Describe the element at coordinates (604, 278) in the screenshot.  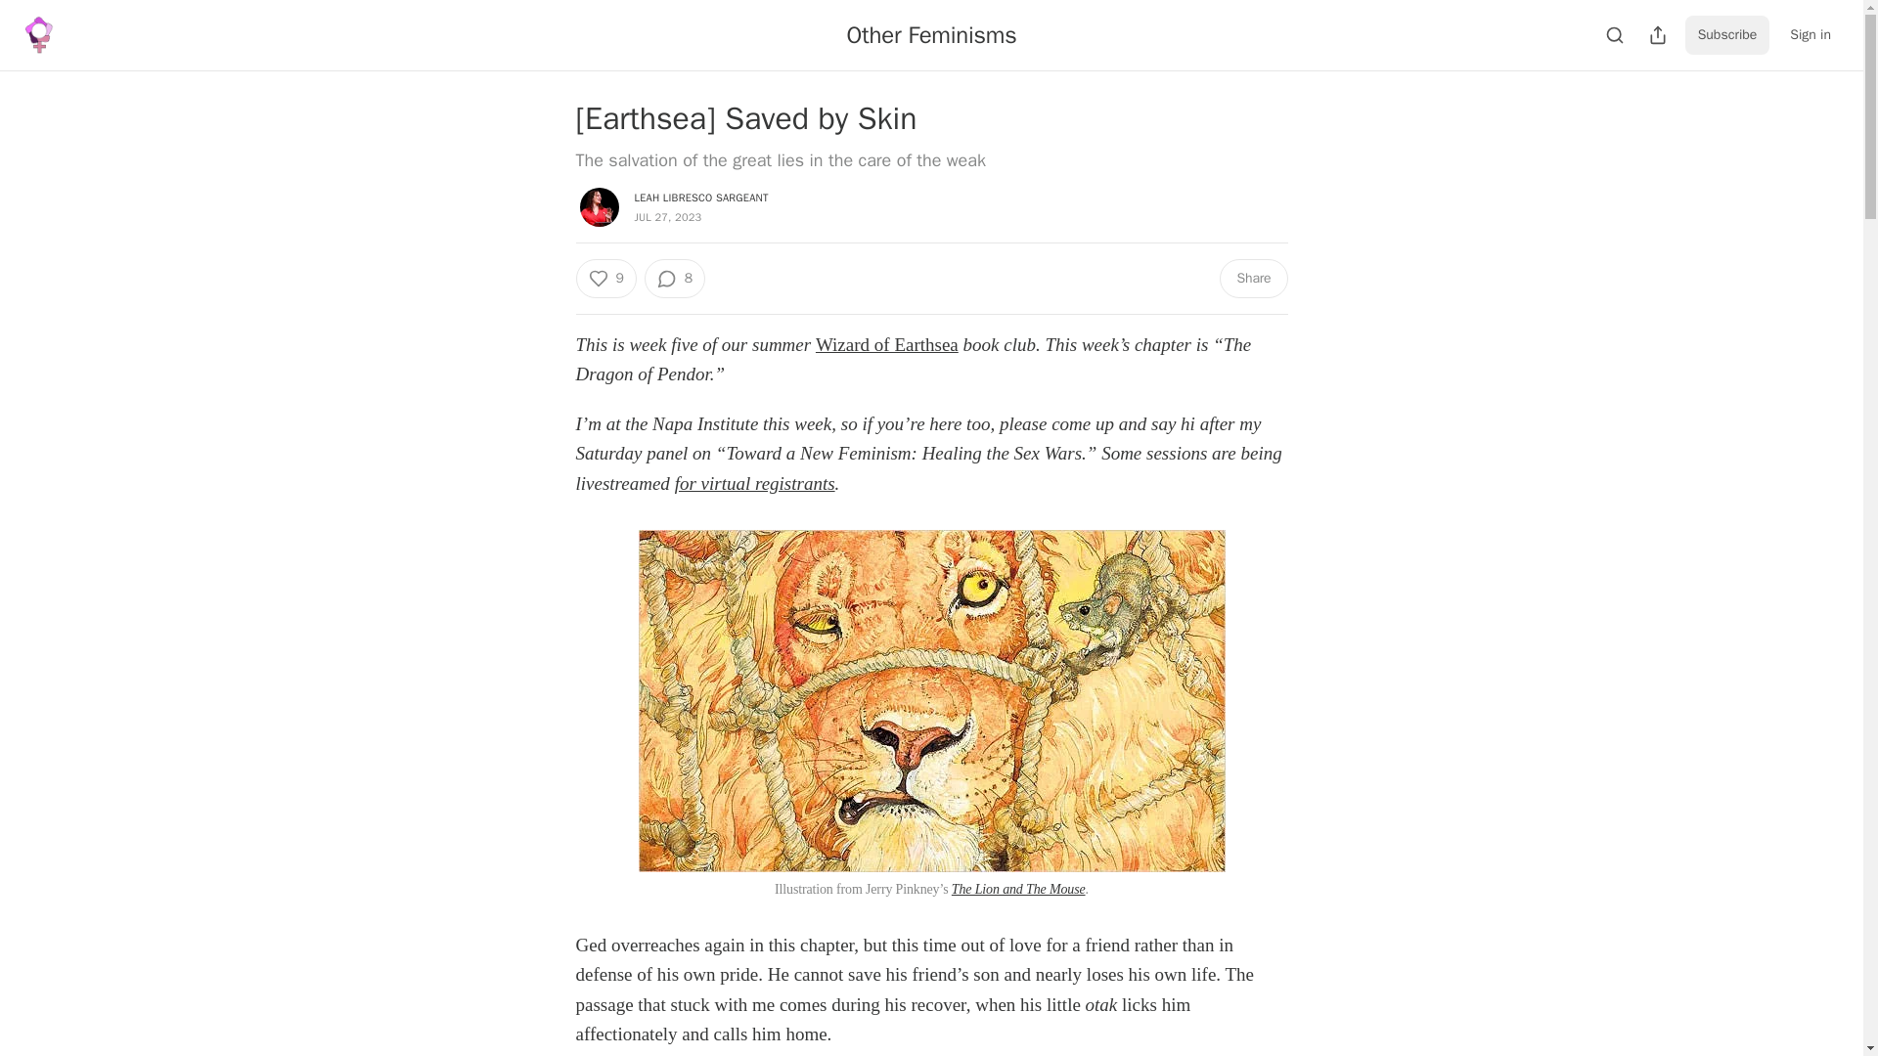
I see `9` at that location.